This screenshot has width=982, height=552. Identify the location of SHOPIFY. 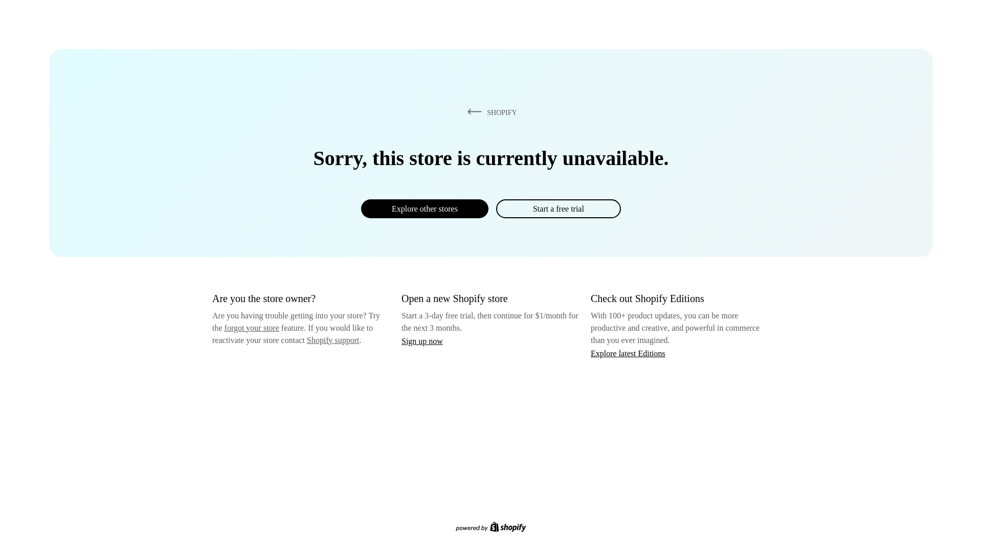
(490, 112).